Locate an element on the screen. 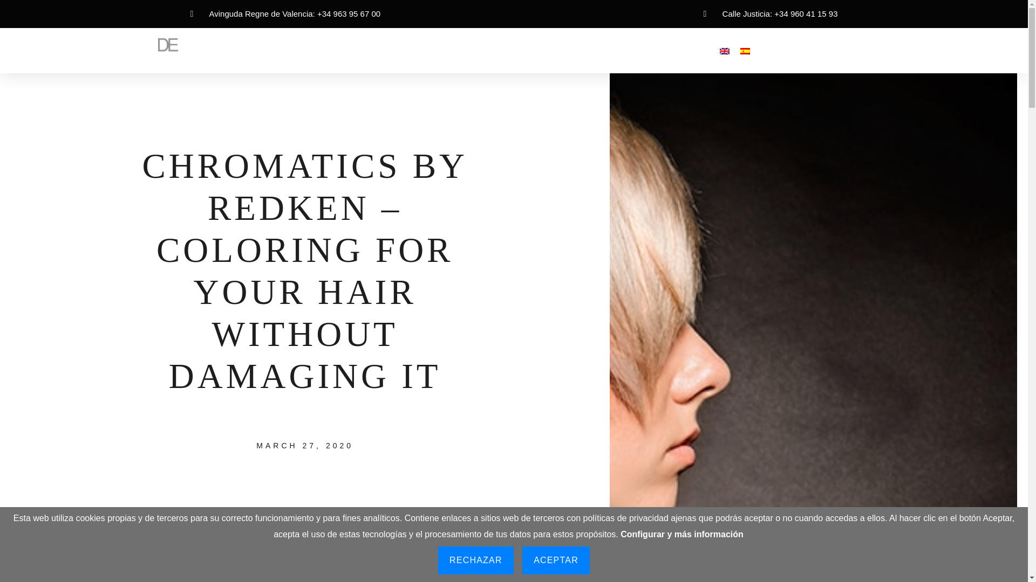 The height and width of the screenshot is (582, 1036). Contact is located at coordinates (672, 51).